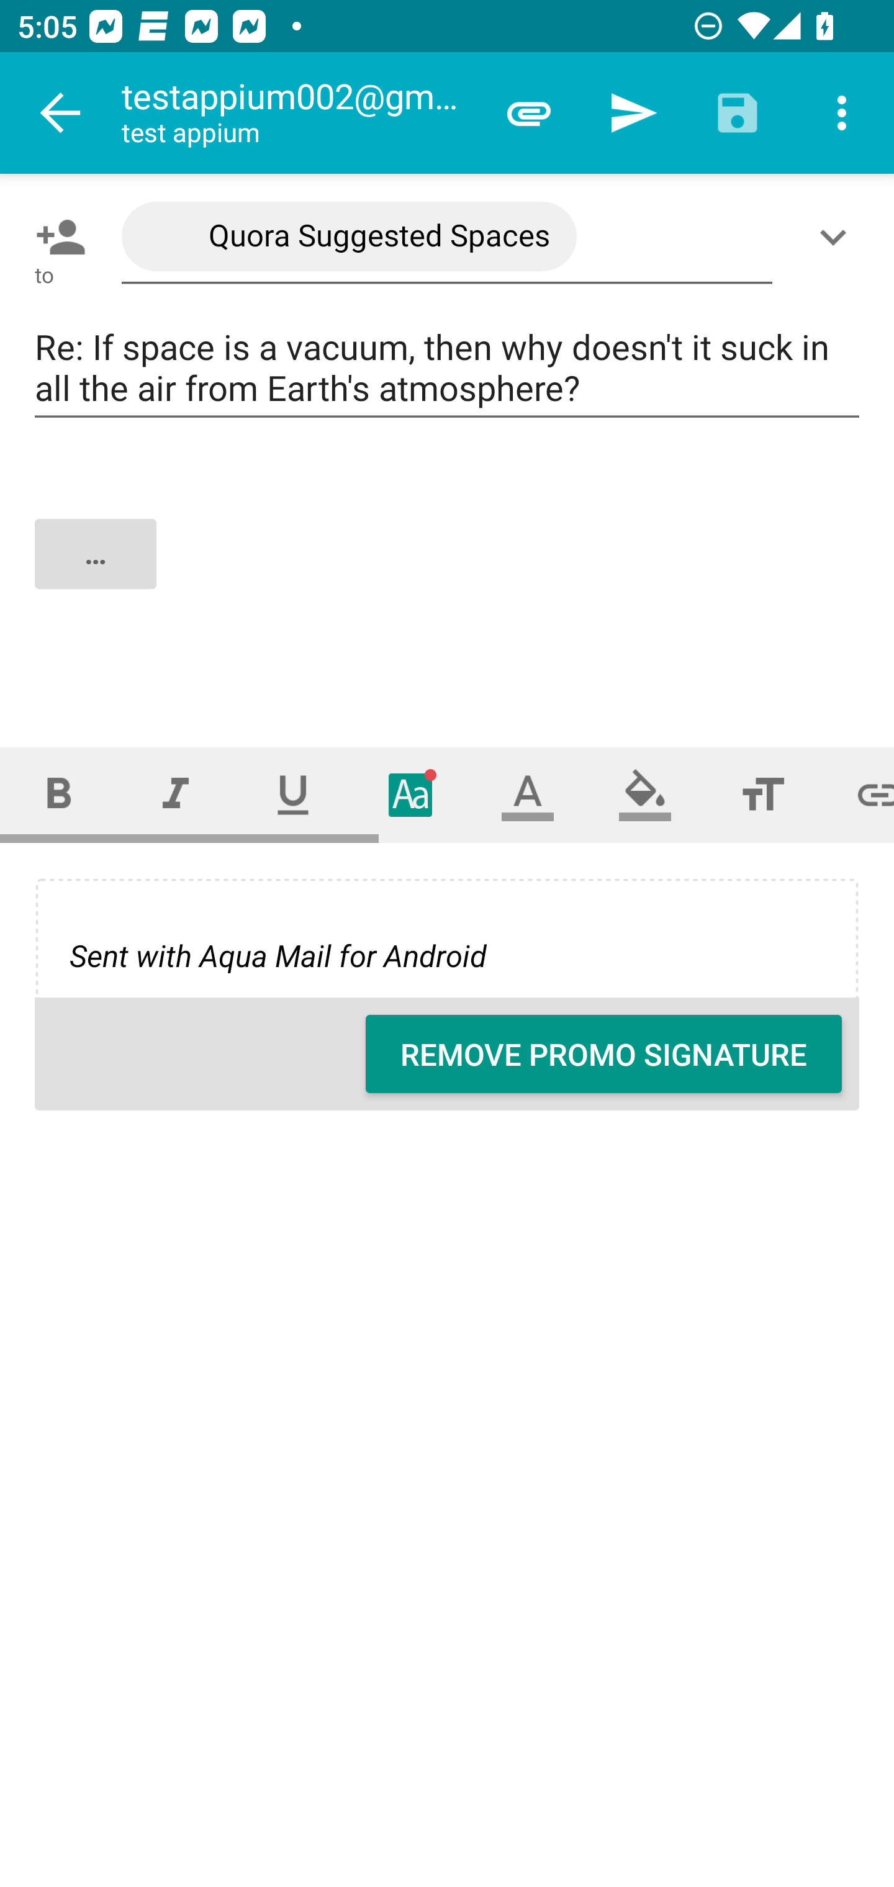 This screenshot has width=894, height=1887. I want to click on More options, so click(842, 113).